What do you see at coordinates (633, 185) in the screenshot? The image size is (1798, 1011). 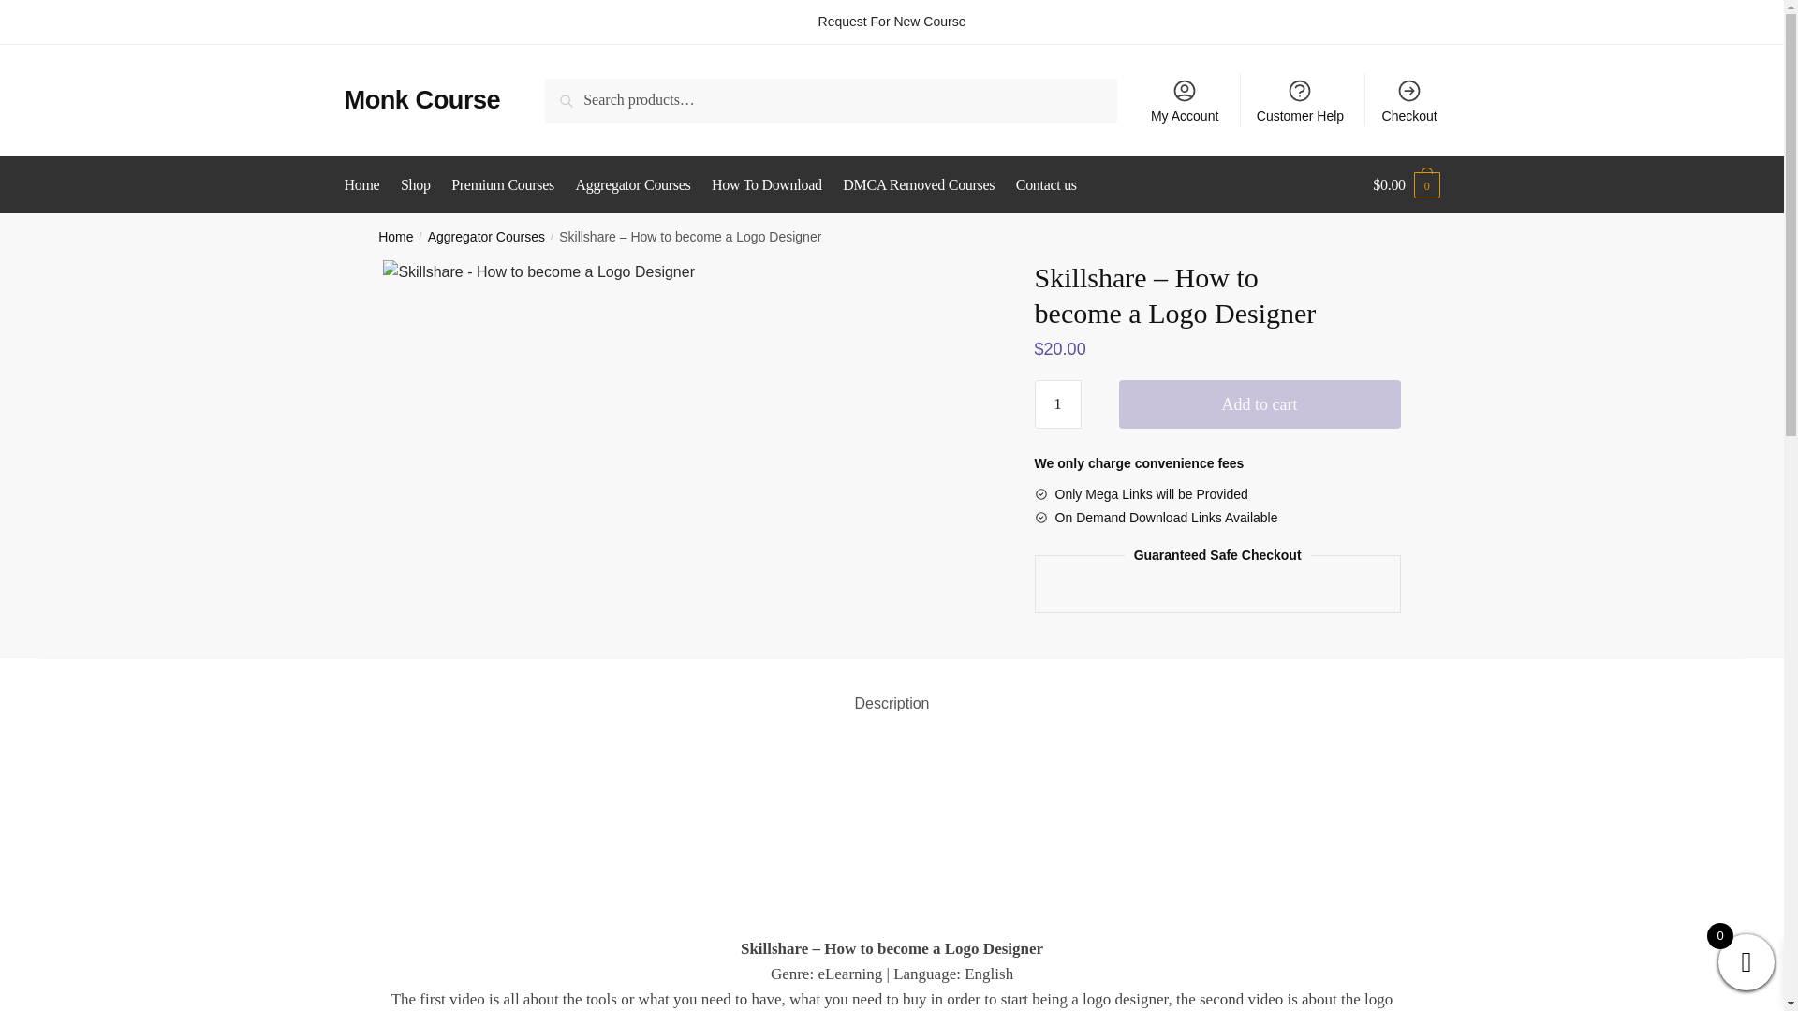 I see `Aggregator Courses` at bounding box center [633, 185].